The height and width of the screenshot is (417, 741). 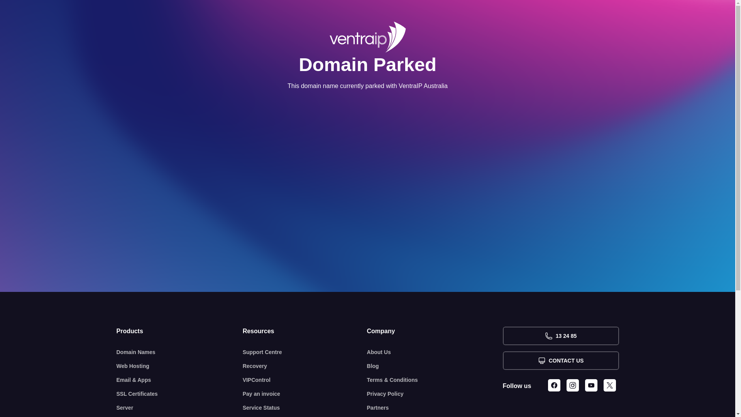 What do you see at coordinates (435, 366) in the screenshot?
I see `Blog` at bounding box center [435, 366].